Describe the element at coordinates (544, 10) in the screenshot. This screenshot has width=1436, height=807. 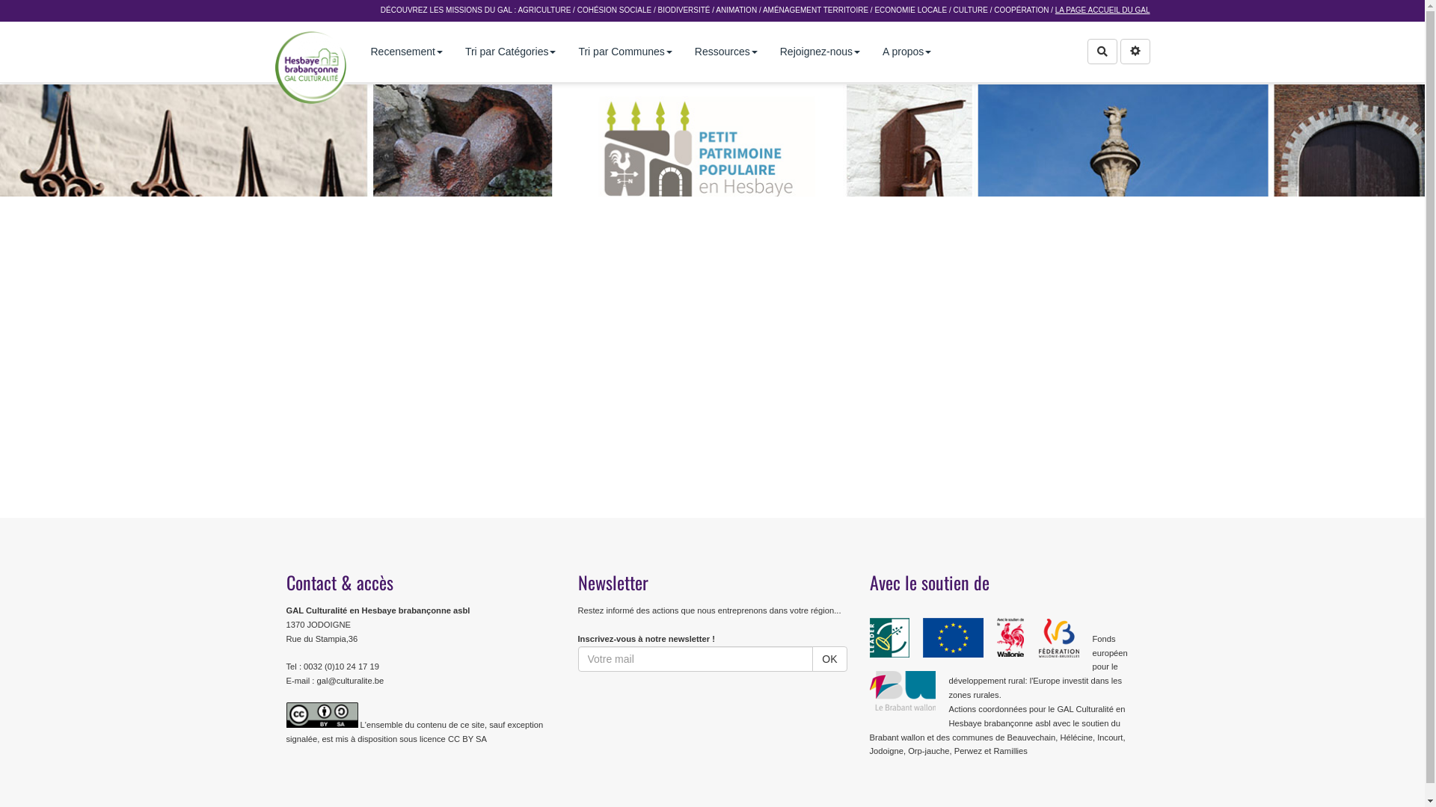
I see `AGRICULTURE` at that location.